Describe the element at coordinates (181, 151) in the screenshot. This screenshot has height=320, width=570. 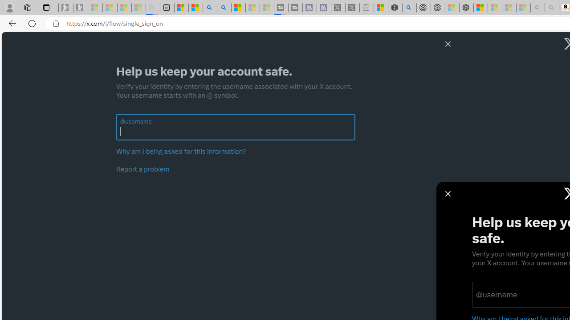
I see `Why am I being asked for this information?` at that location.